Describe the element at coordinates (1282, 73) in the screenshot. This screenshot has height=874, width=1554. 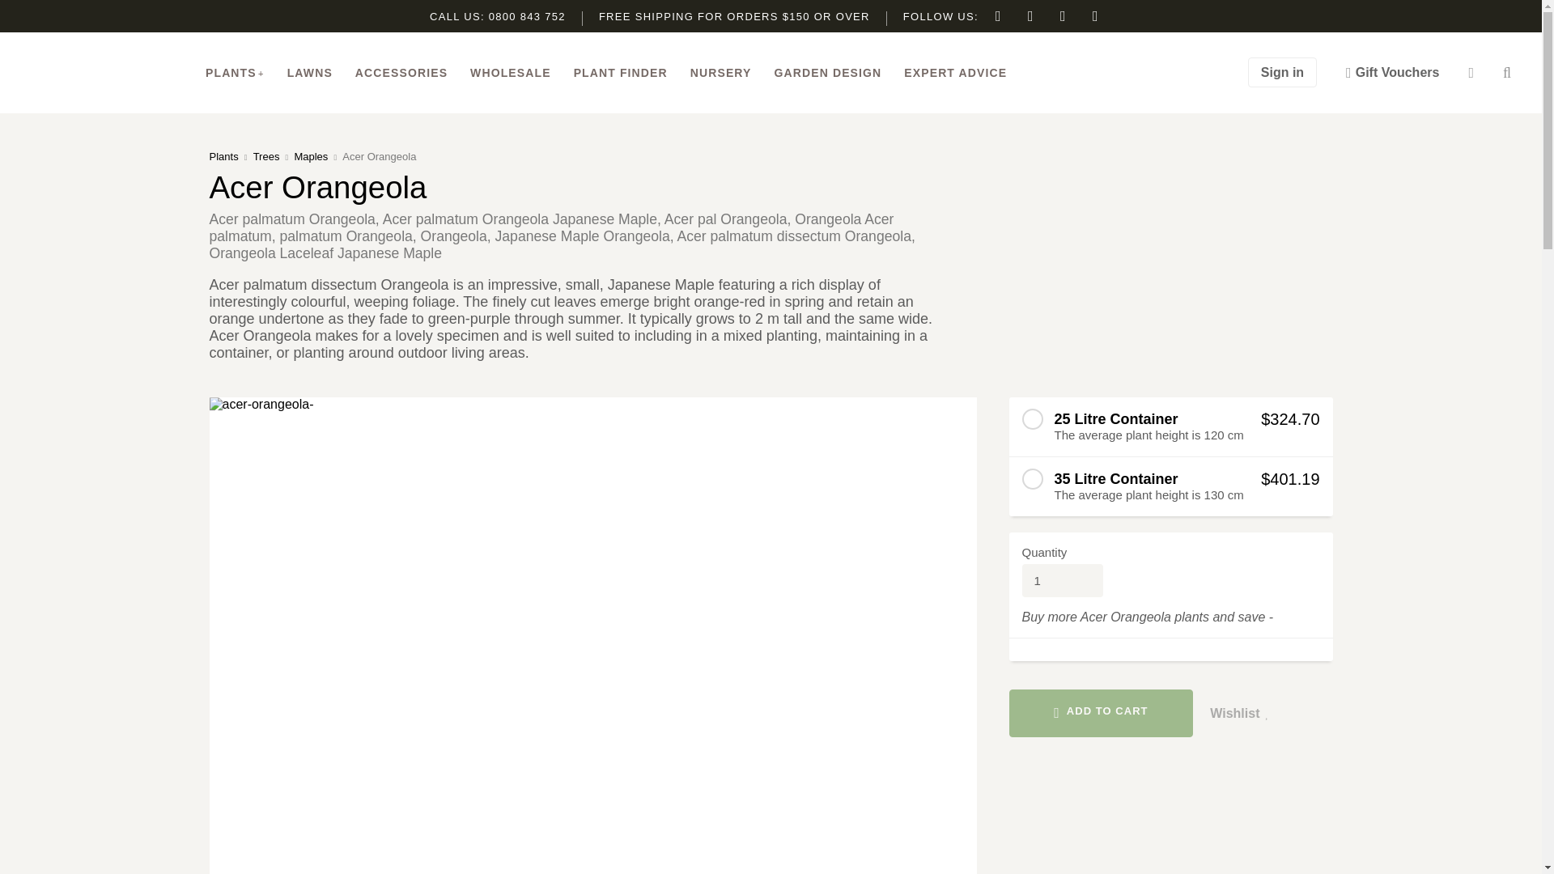
I see `Sign in` at that location.